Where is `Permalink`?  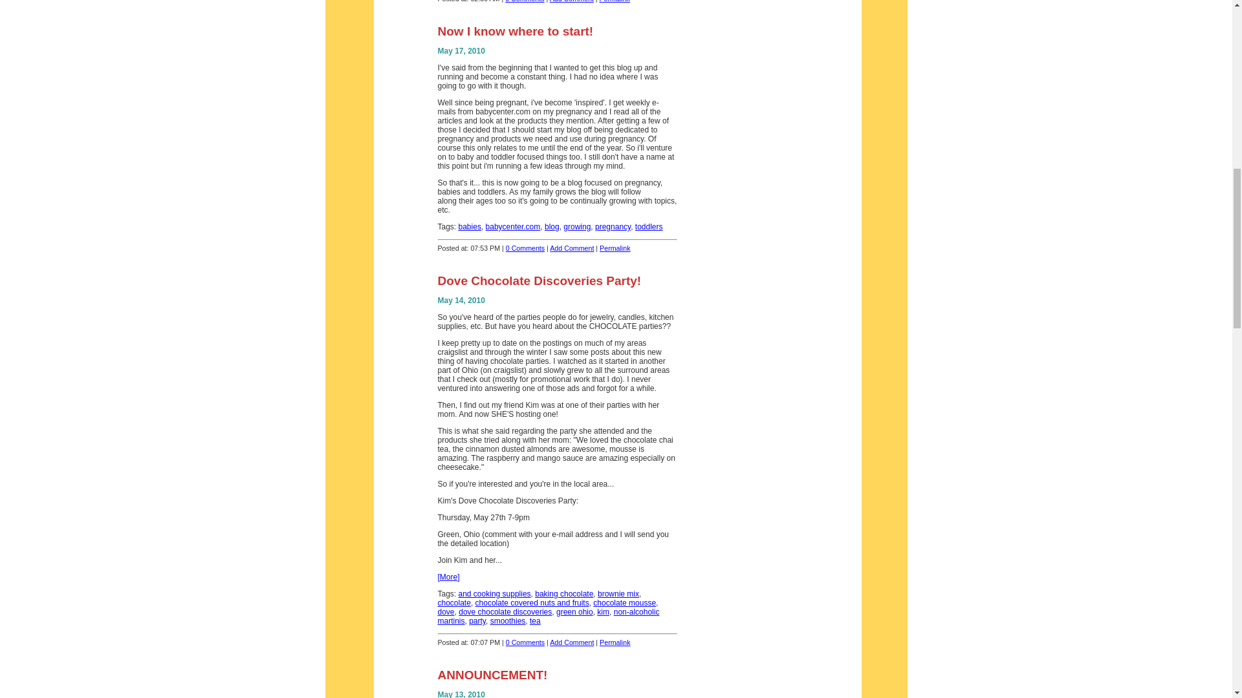
Permalink is located at coordinates (615, 1).